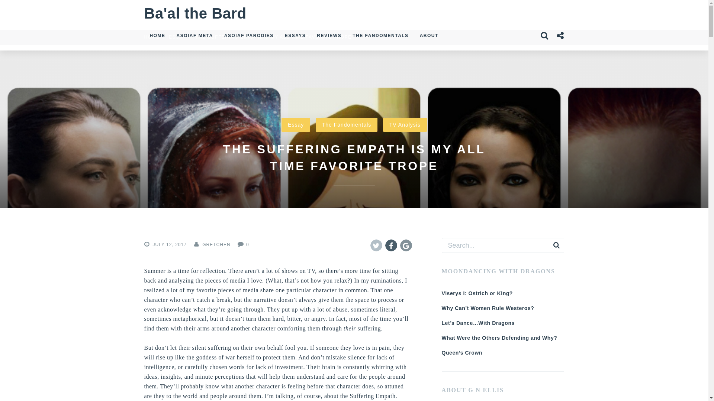 The width and height of the screenshot is (714, 401). Describe the element at coordinates (295, 36) in the screenshot. I see `ESSAYS` at that location.